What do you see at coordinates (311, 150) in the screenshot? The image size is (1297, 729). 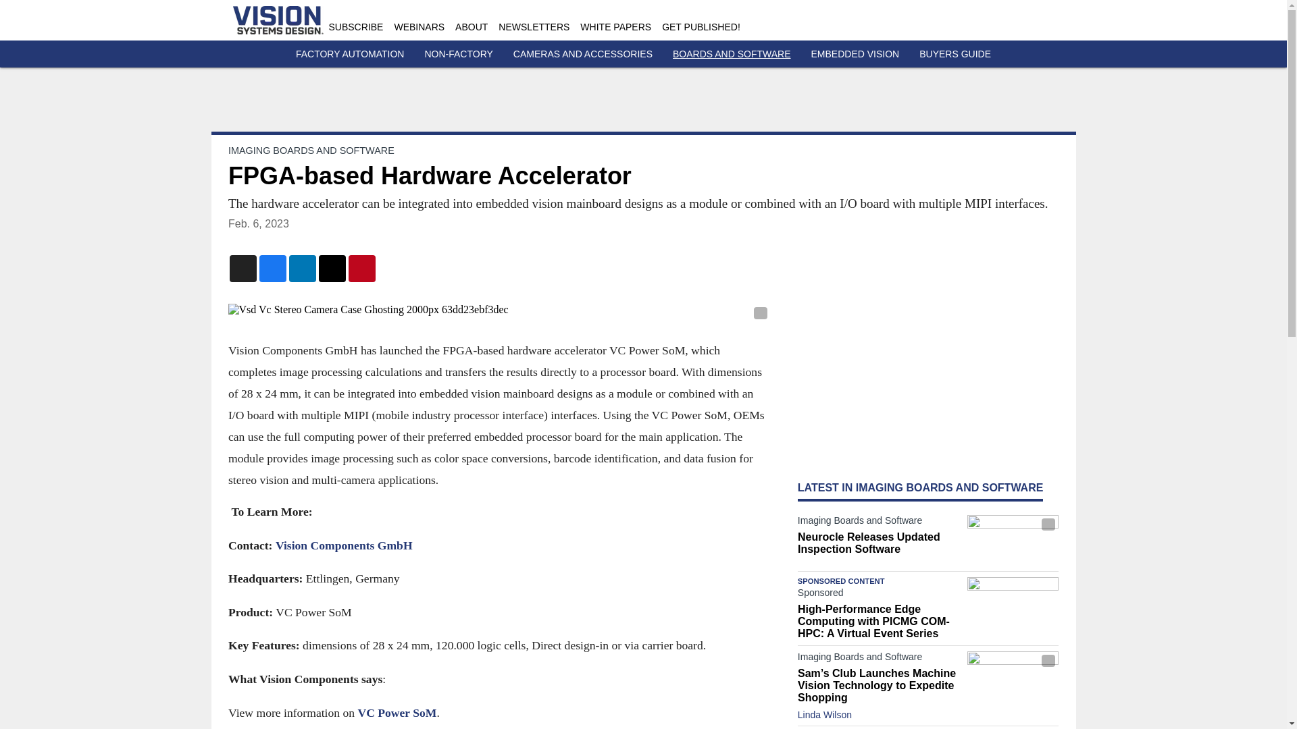 I see `IMAGING BOARDS AND SOFTWARE` at bounding box center [311, 150].